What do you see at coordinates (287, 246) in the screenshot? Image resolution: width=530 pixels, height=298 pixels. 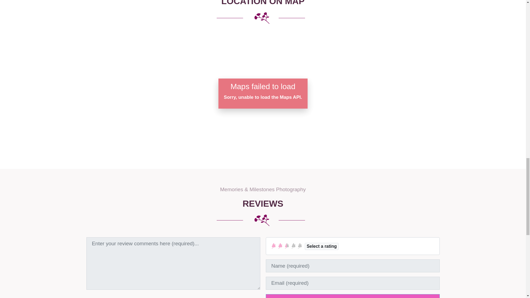 I see `Average` at bounding box center [287, 246].